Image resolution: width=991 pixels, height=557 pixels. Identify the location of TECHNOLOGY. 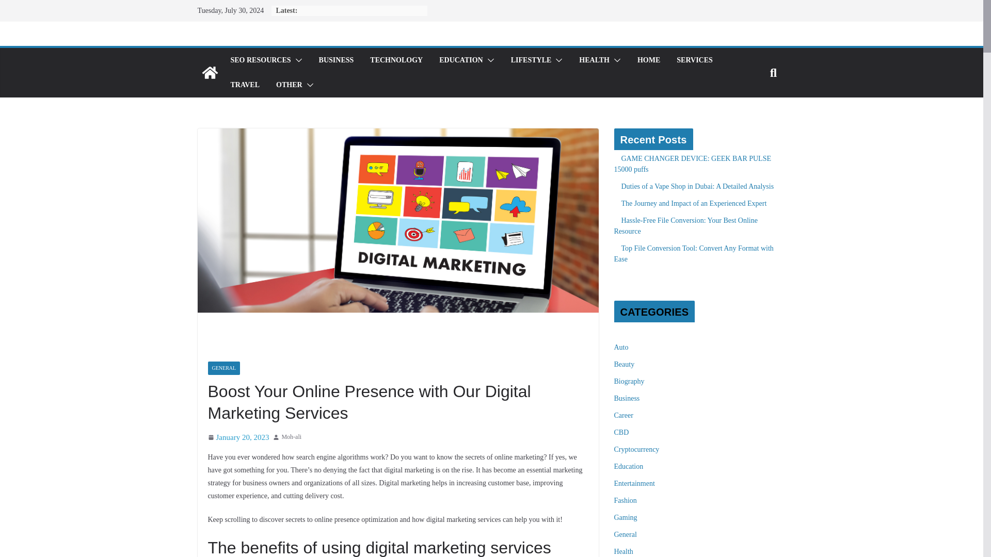
(396, 60).